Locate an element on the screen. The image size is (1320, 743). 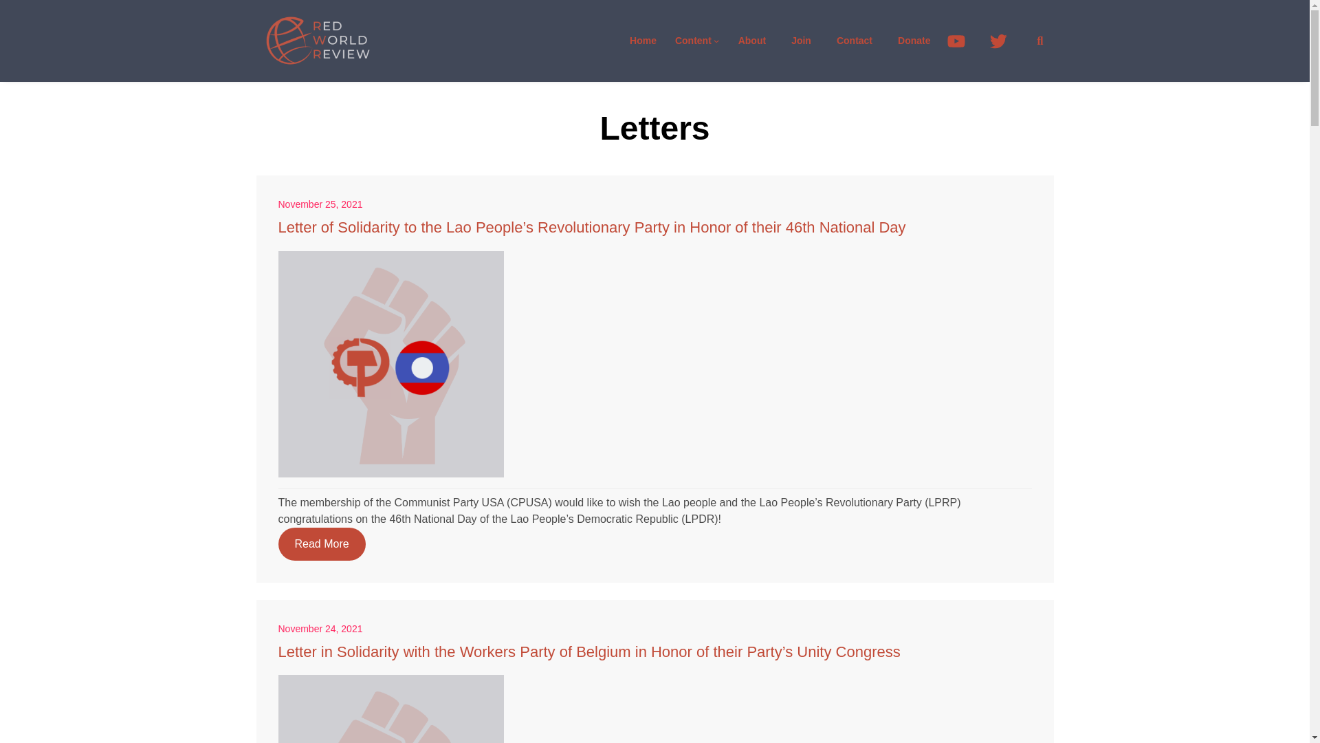
Contact is located at coordinates (801, 41).